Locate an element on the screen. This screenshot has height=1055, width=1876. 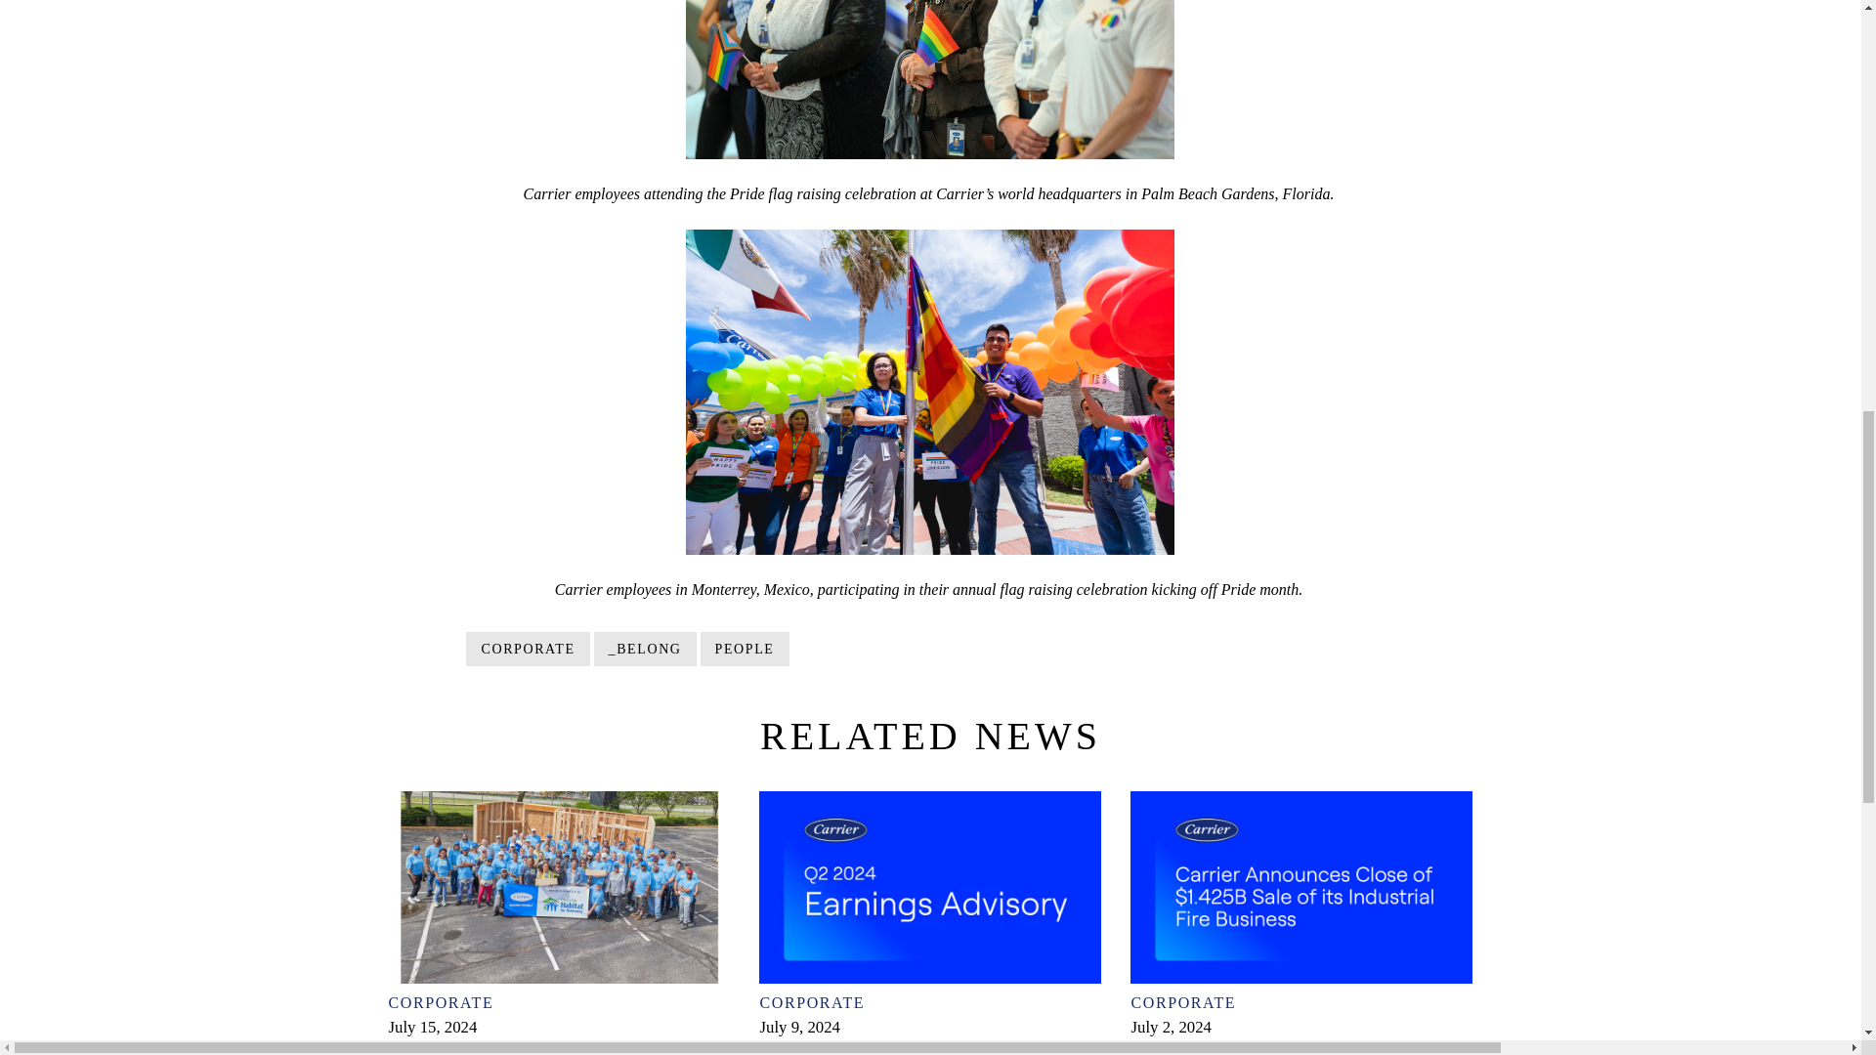
RIT is located at coordinates (930, 393).